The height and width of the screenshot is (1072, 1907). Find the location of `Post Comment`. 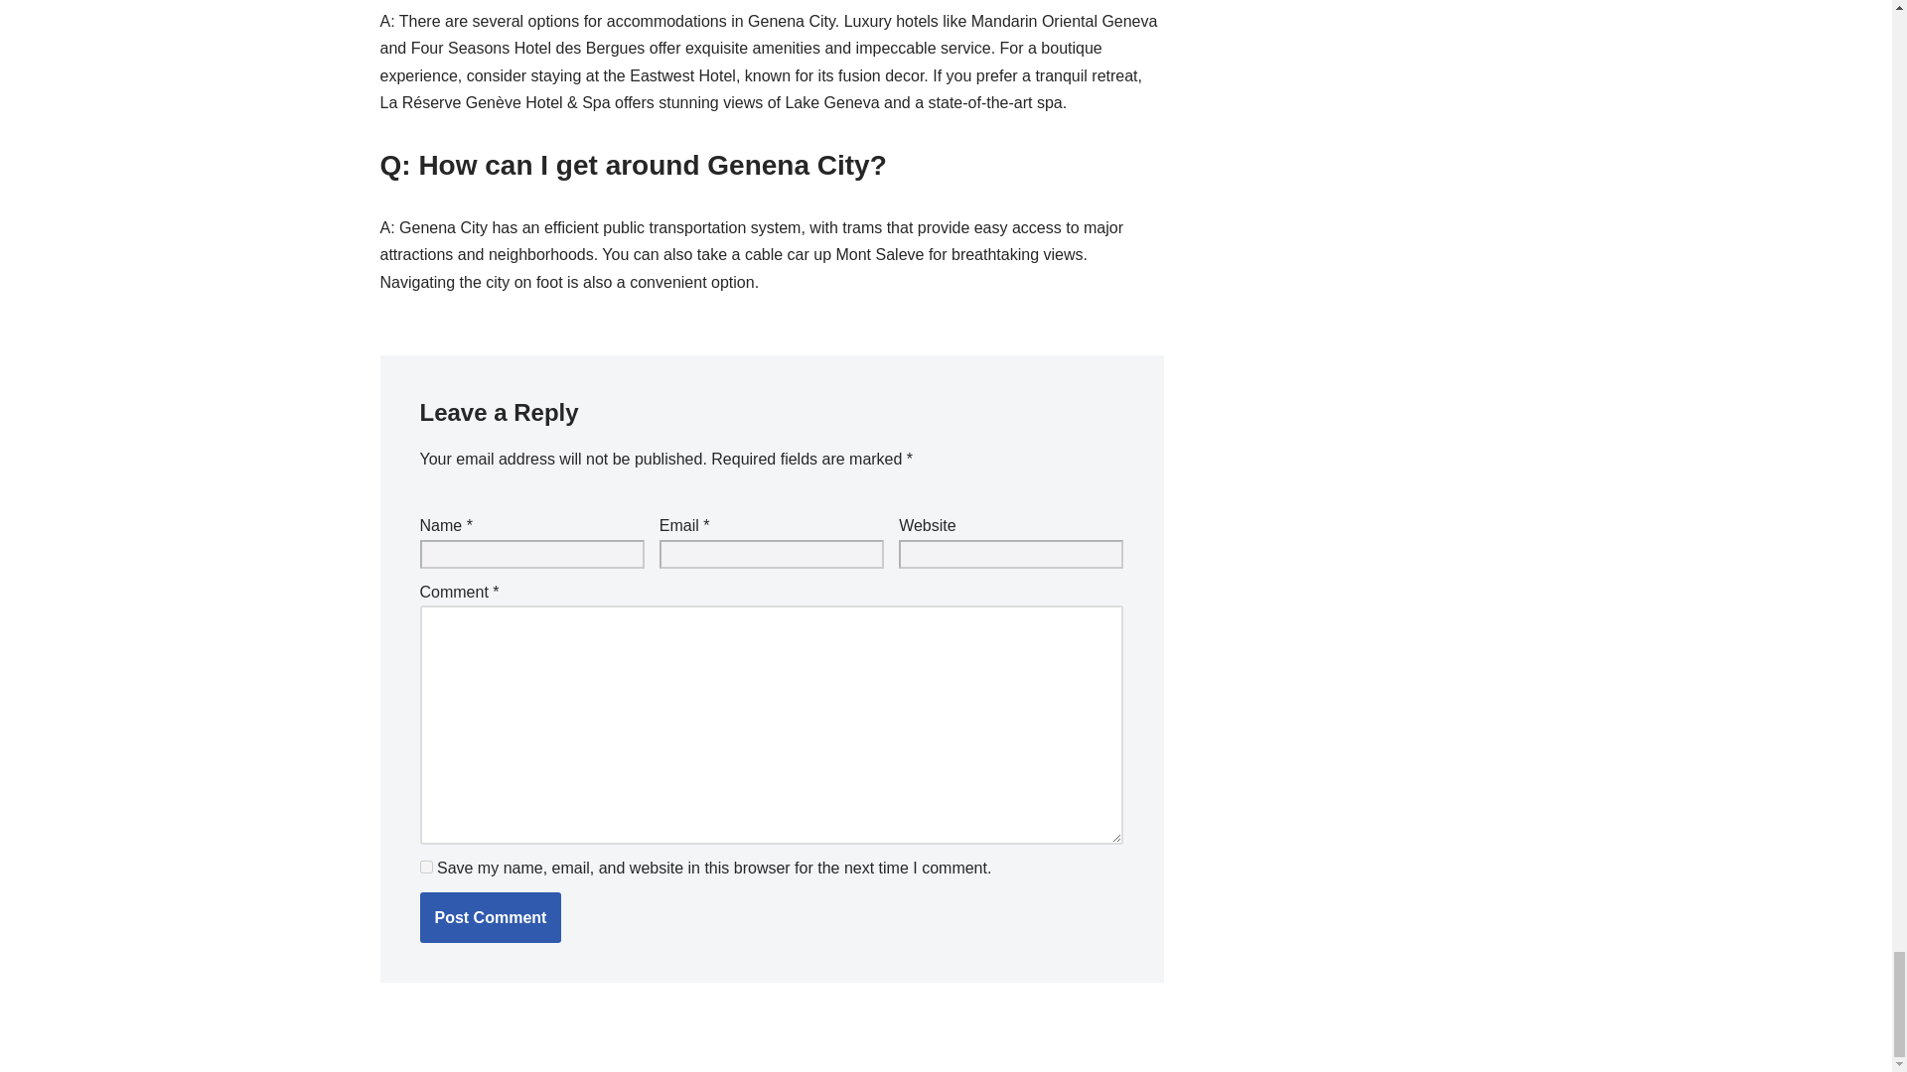

Post Comment is located at coordinates (490, 917).